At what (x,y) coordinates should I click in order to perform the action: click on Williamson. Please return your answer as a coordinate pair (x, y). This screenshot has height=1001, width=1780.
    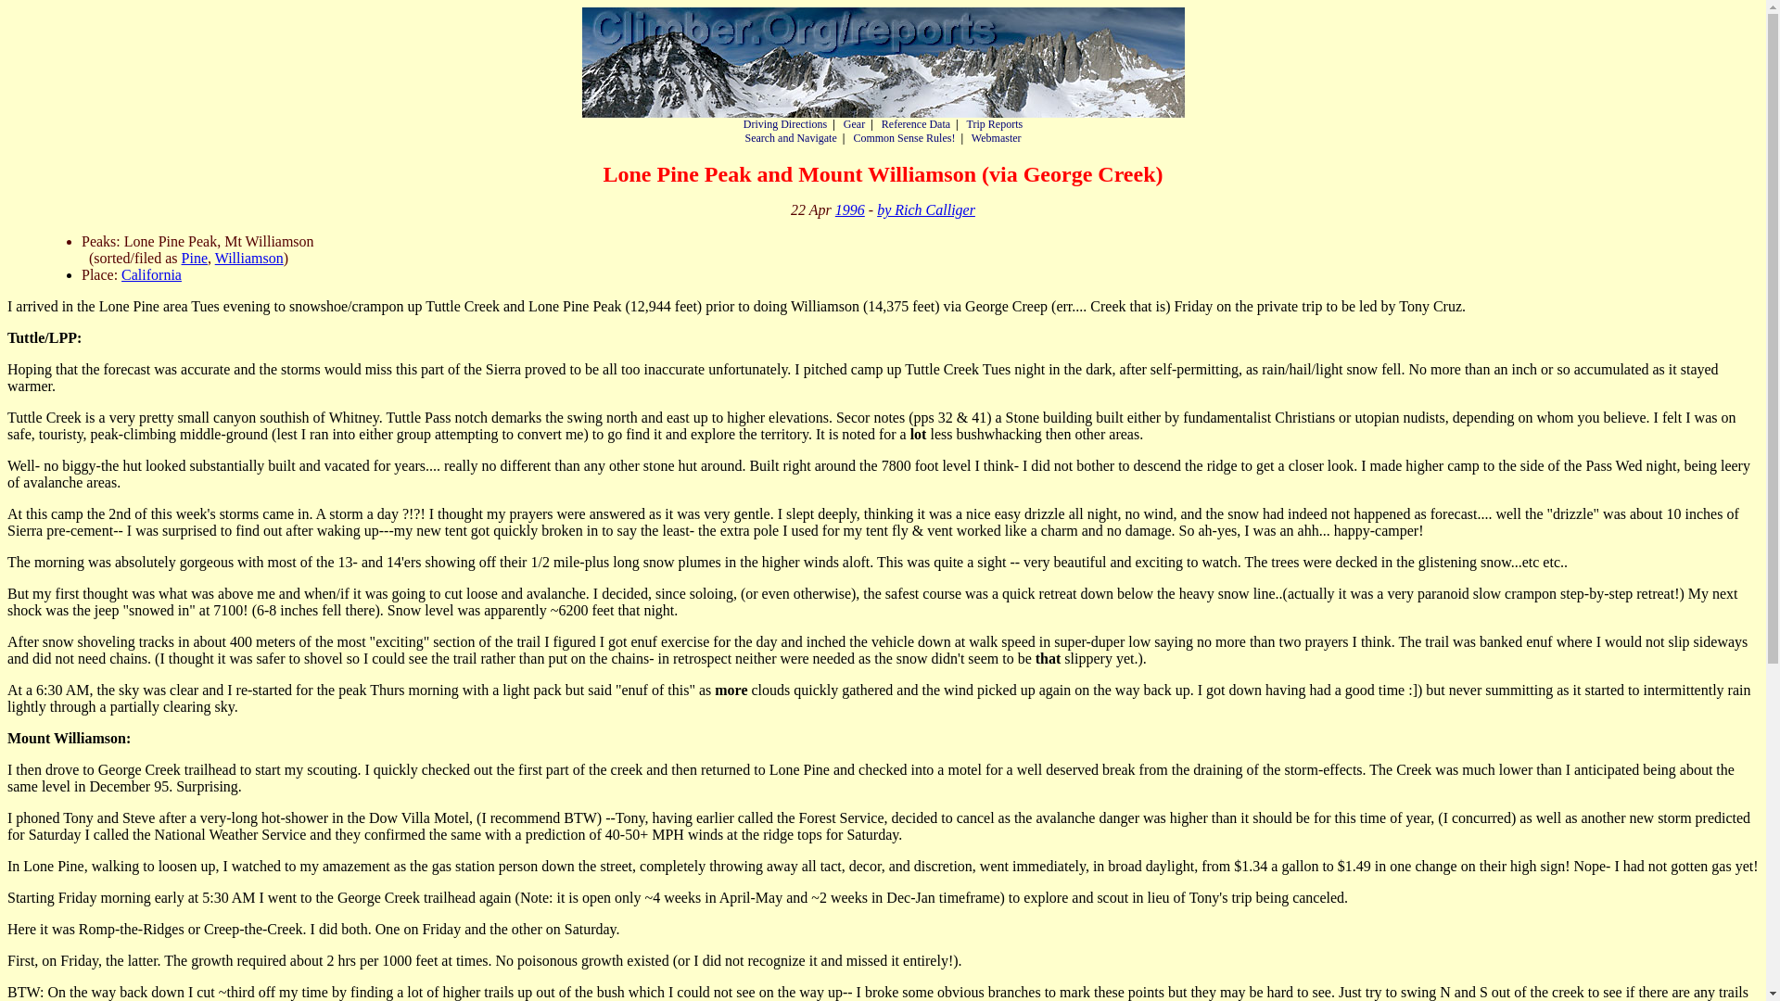
    Looking at the image, I should click on (248, 258).